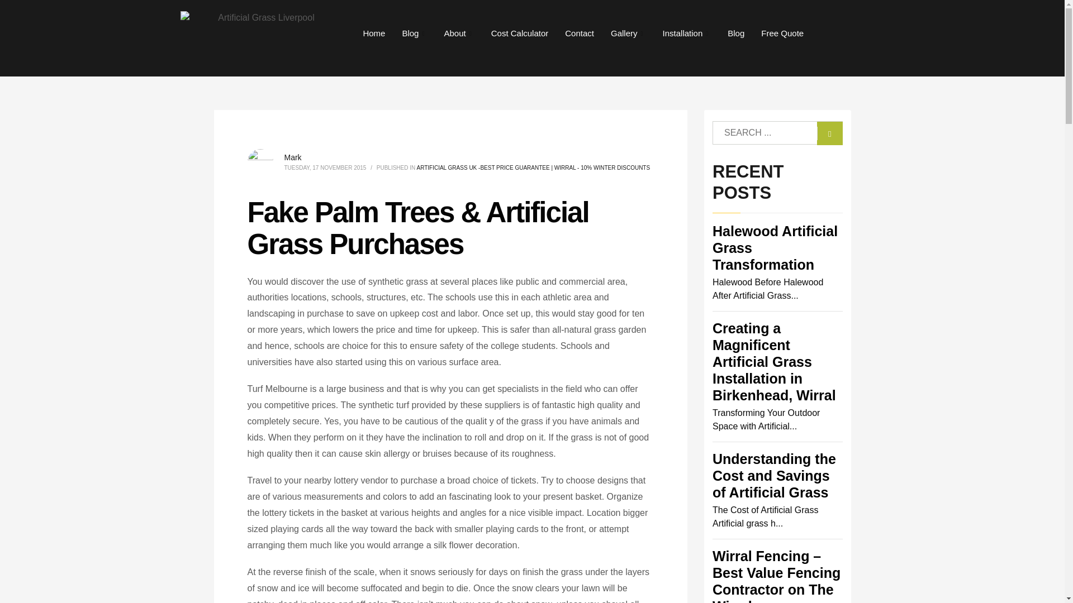  I want to click on Halewood Artificial Grass Transformation, so click(775, 248).